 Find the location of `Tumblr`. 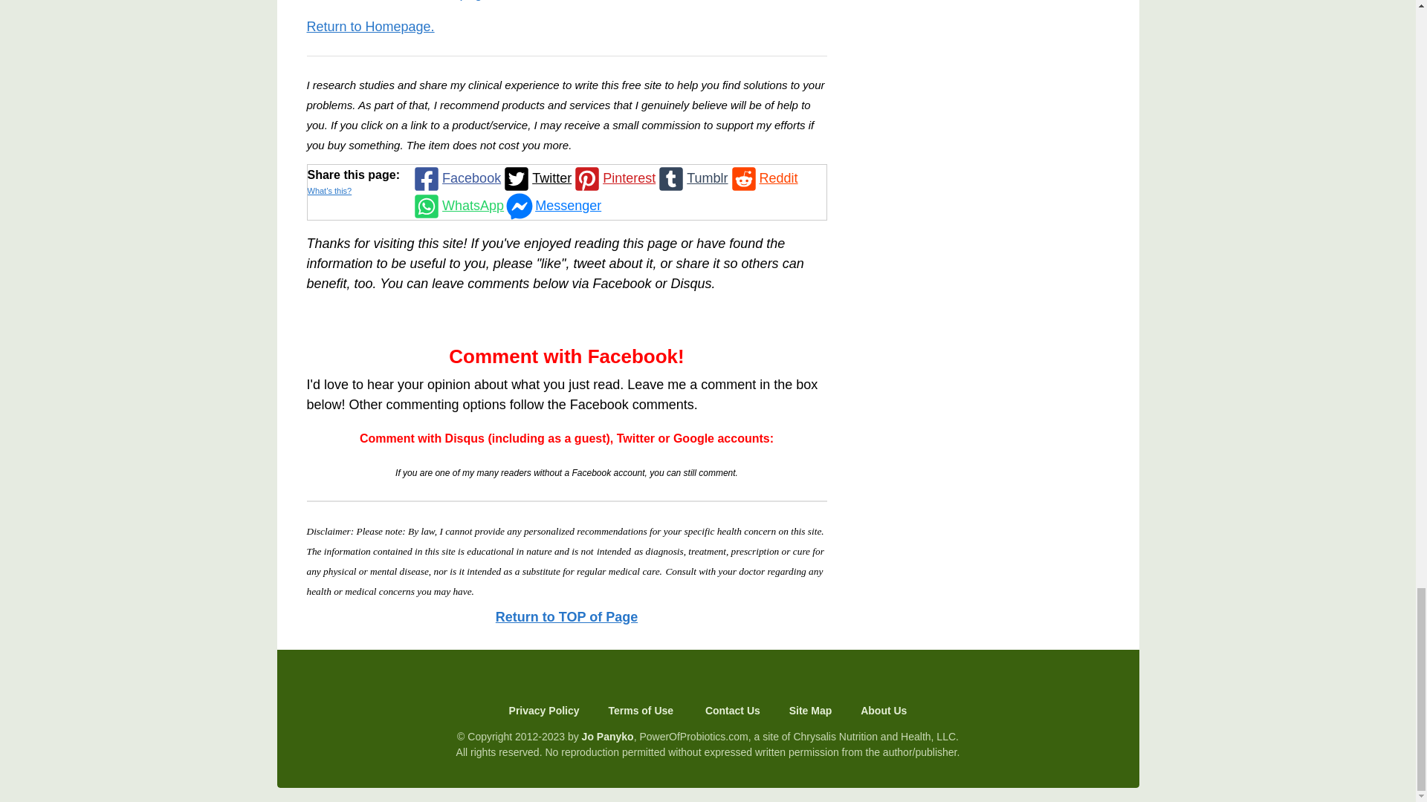

Tumblr is located at coordinates (691, 178).